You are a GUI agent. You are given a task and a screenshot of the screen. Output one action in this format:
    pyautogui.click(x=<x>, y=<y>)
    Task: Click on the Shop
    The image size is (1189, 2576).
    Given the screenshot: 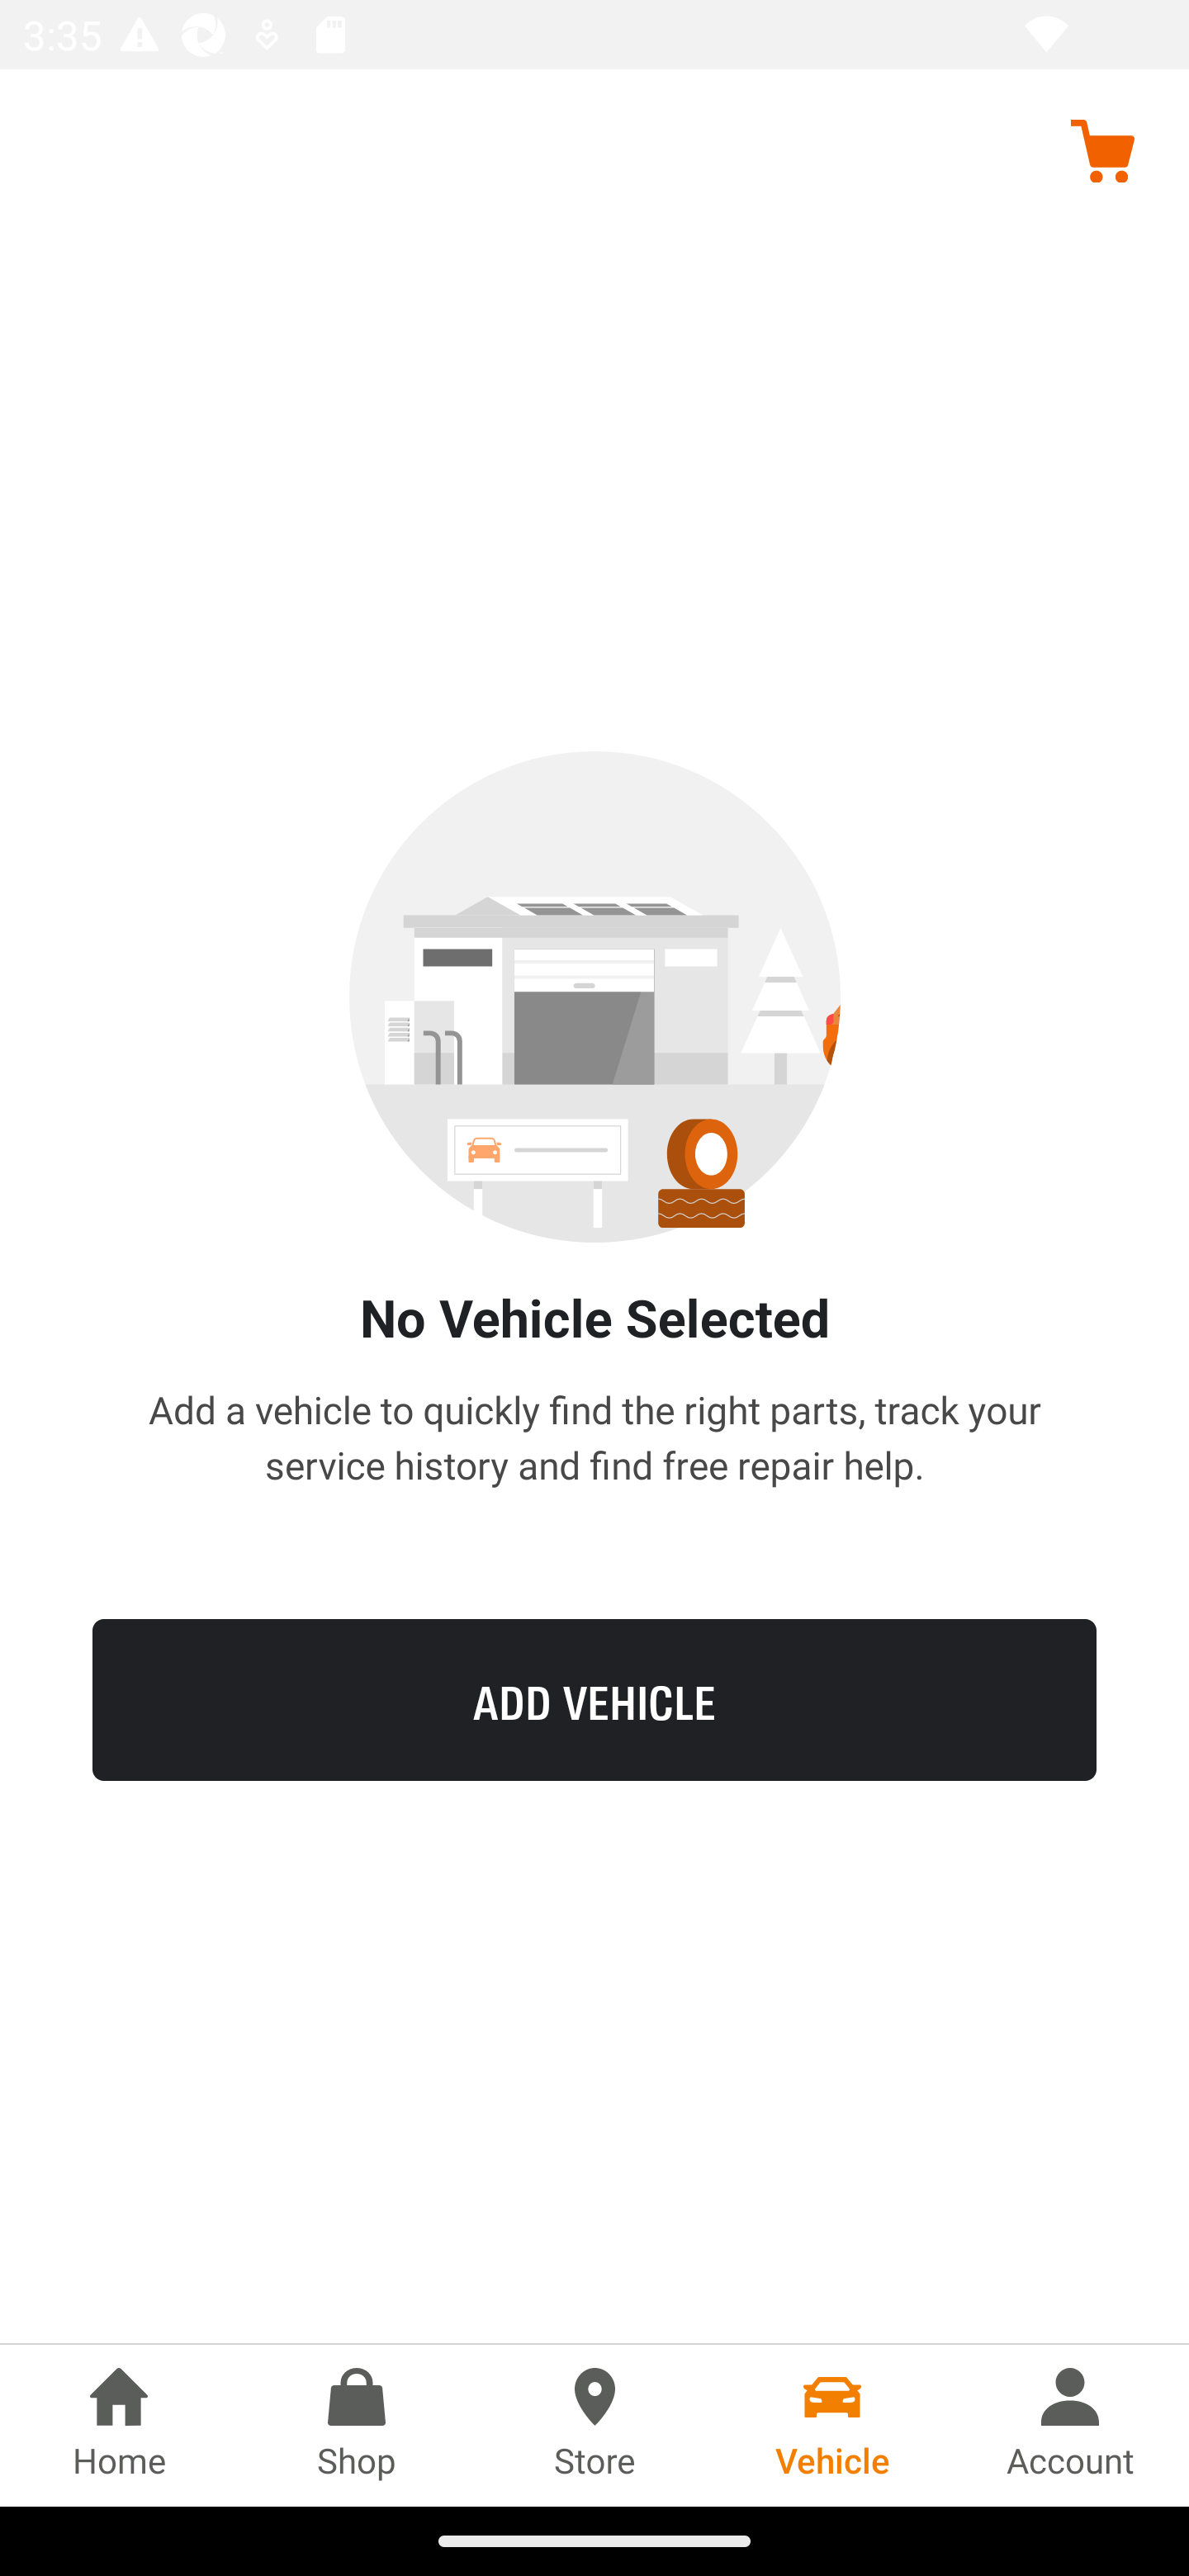 What is the action you would take?
    pyautogui.click(x=357, y=2425)
    